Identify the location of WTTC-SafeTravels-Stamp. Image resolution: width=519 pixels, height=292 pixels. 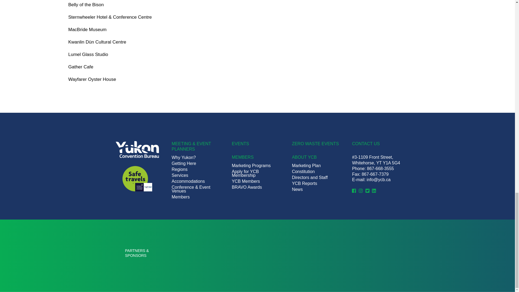
(137, 178).